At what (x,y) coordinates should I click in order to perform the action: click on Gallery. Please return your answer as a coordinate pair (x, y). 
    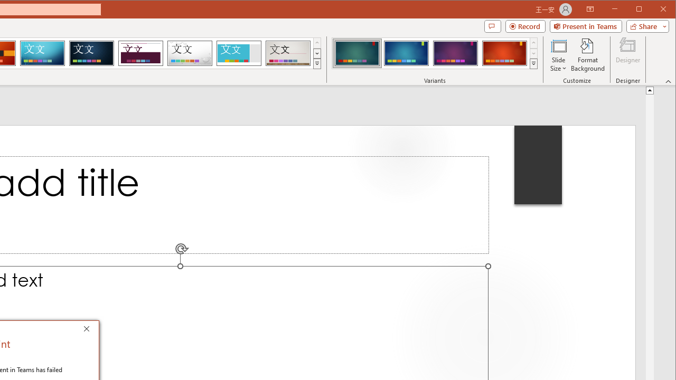
    Looking at the image, I should click on (288, 53).